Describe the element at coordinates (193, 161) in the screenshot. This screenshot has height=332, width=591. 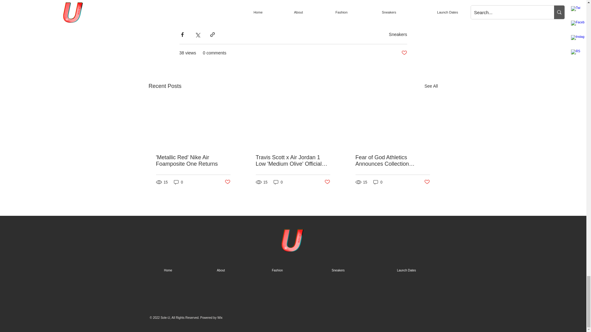
I see `'Metallic Red' Nike Air Foamposite One Returns` at that location.